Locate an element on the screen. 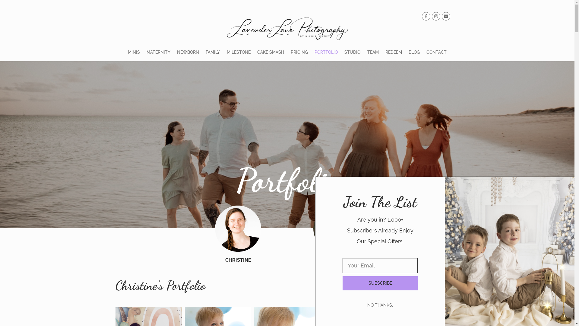 This screenshot has height=326, width=579. NO THANKS. is located at coordinates (380, 305).